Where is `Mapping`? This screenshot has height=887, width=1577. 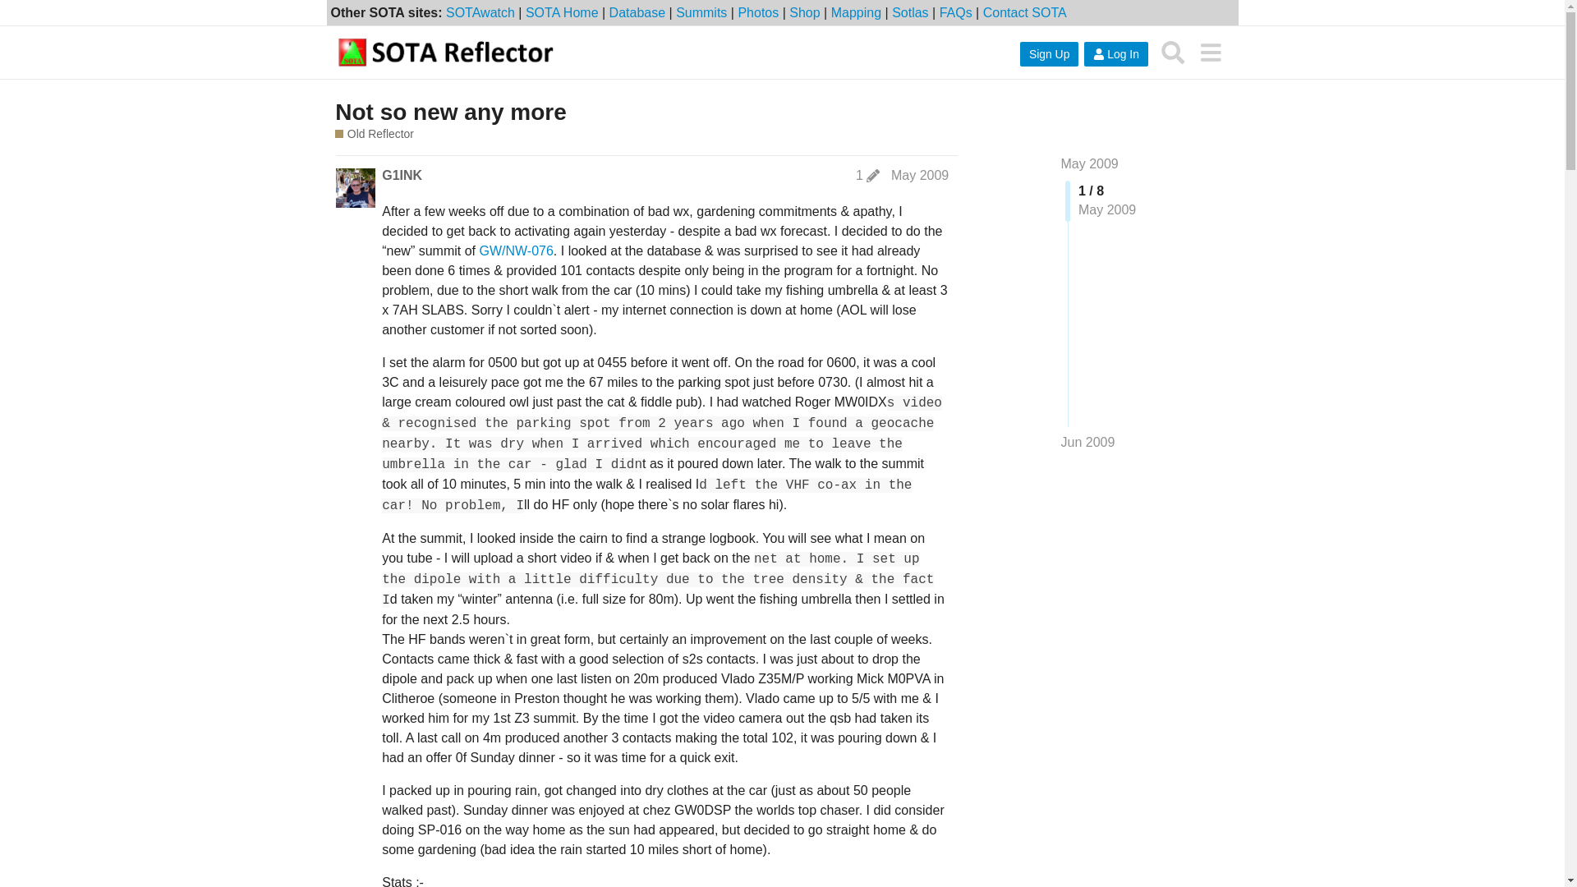
Mapping is located at coordinates (856, 11).